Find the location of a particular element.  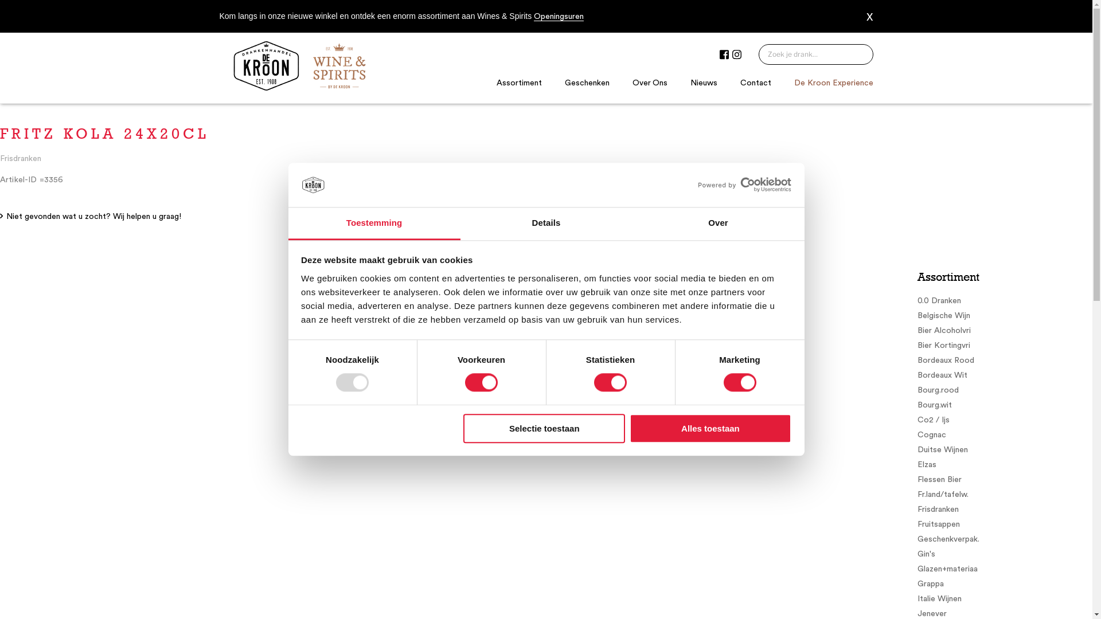

Elzas is located at coordinates (1005, 465).